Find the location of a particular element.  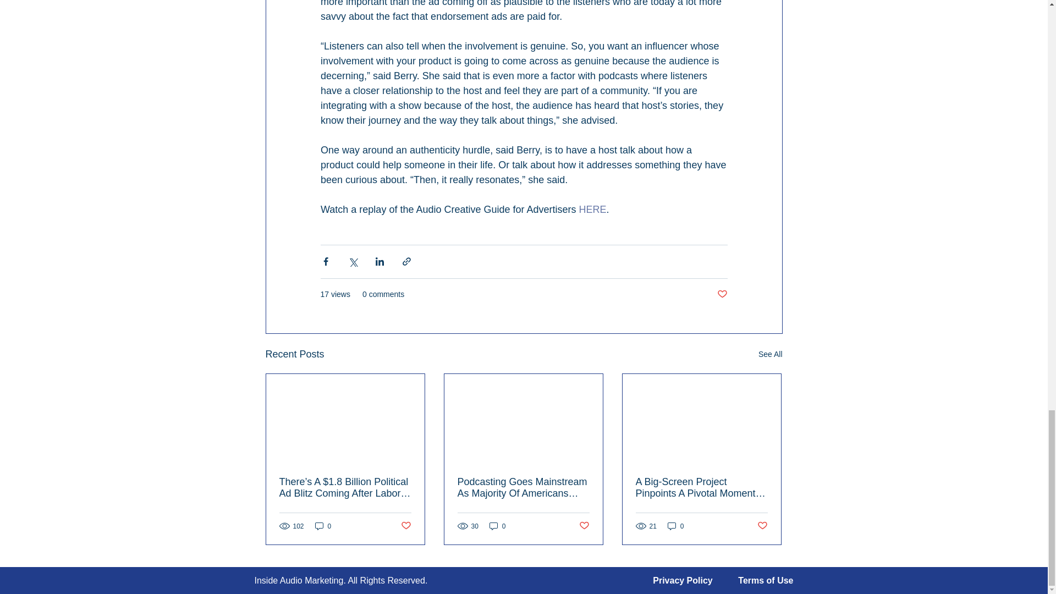

0 is located at coordinates (497, 526).